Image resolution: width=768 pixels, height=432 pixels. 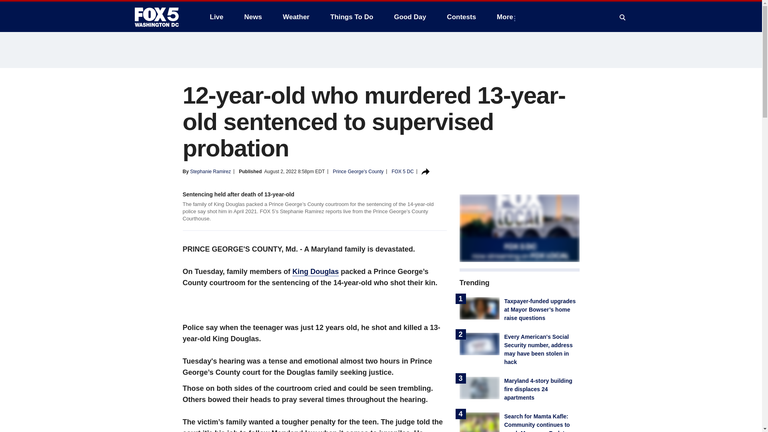 I want to click on Good Day, so click(x=410, y=17).